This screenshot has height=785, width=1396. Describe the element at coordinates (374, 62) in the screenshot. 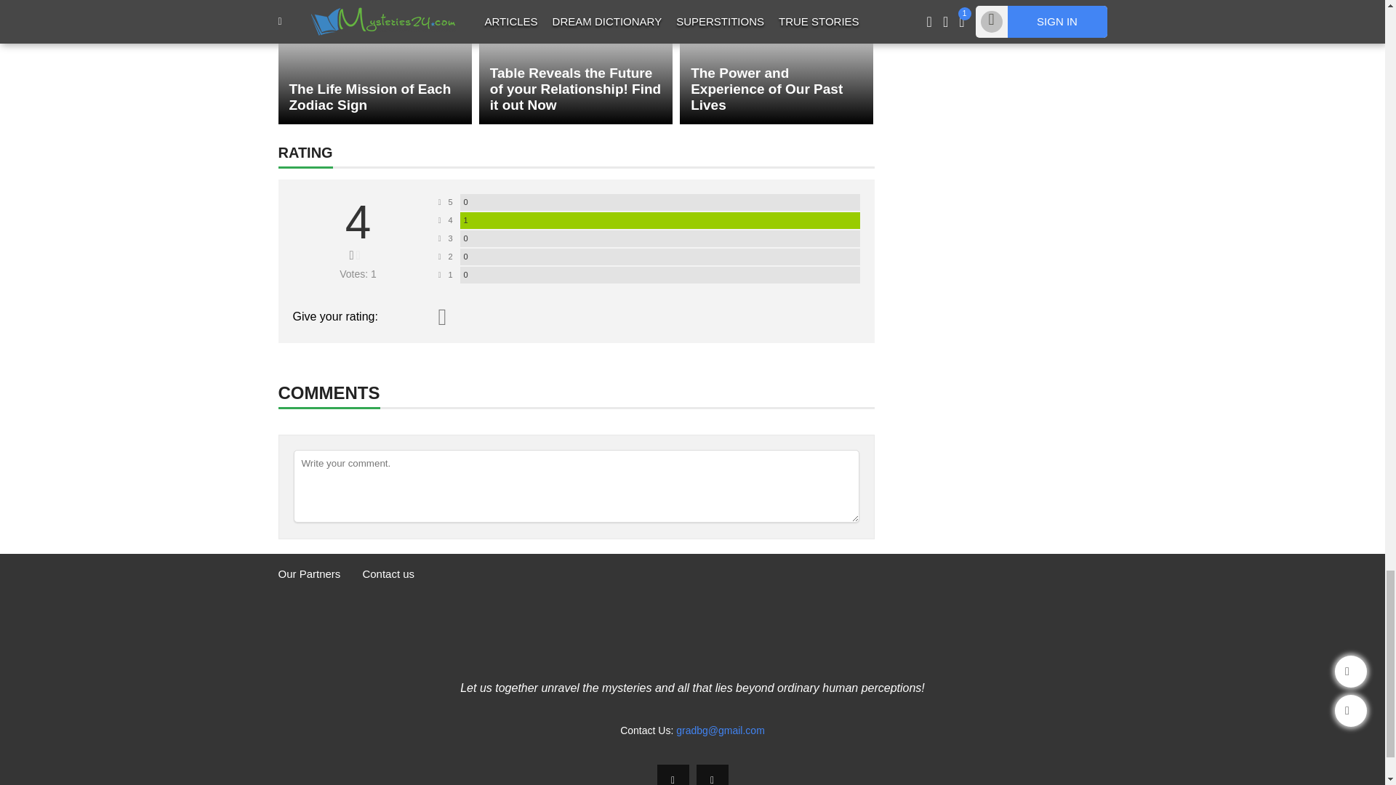

I see `The Life Mission of Each Zodiac Sign` at that location.